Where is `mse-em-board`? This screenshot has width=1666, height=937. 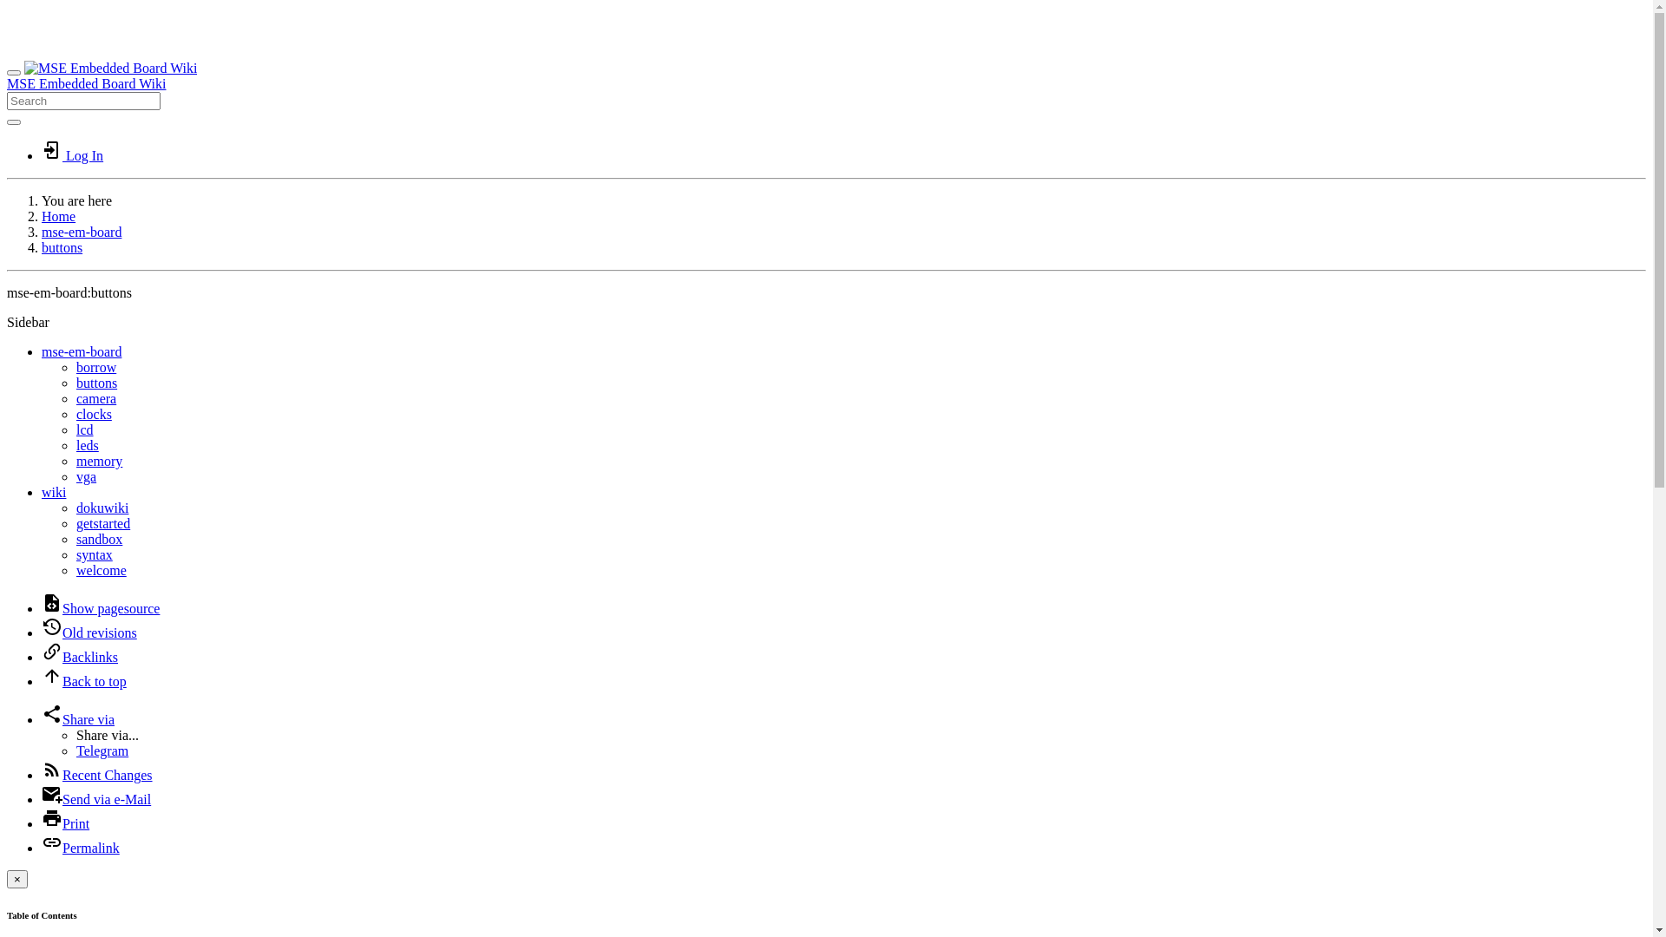 mse-em-board is located at coordinates (82, 352).